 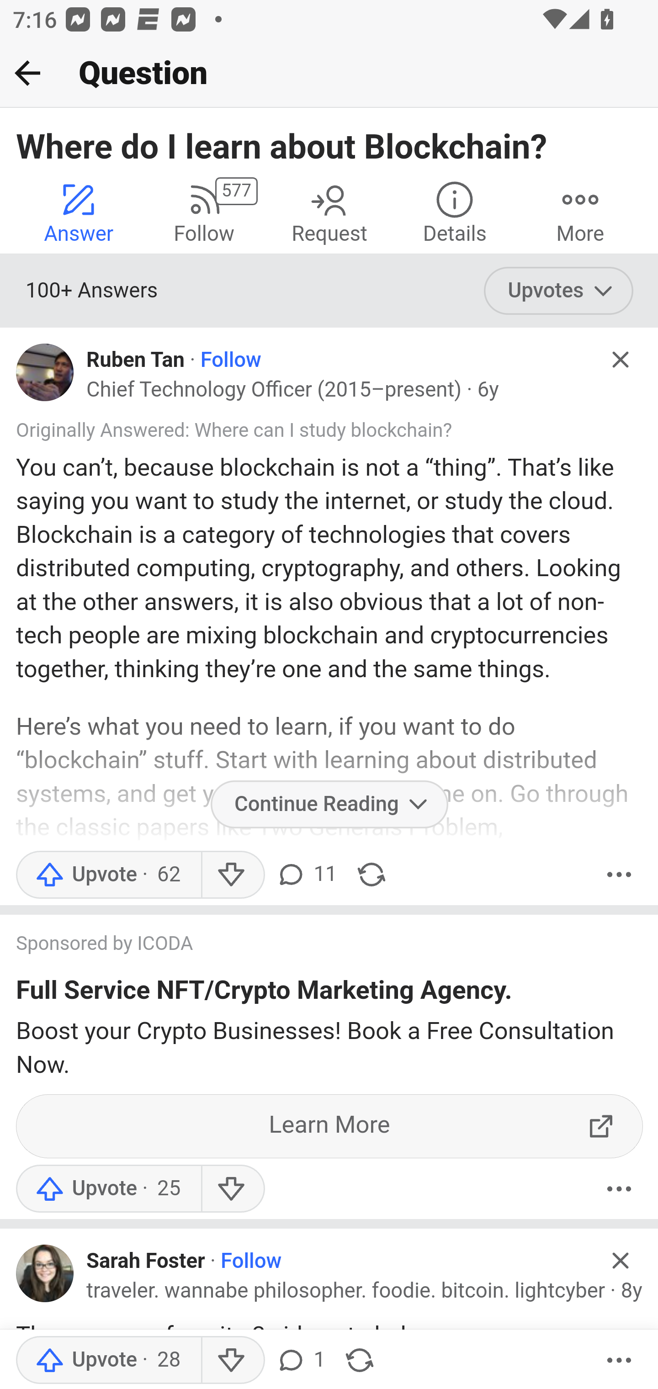 What do you see at coordinates (251, 1261) in the screenshot?
I see `Follow` at bounding box center [251, 1261].